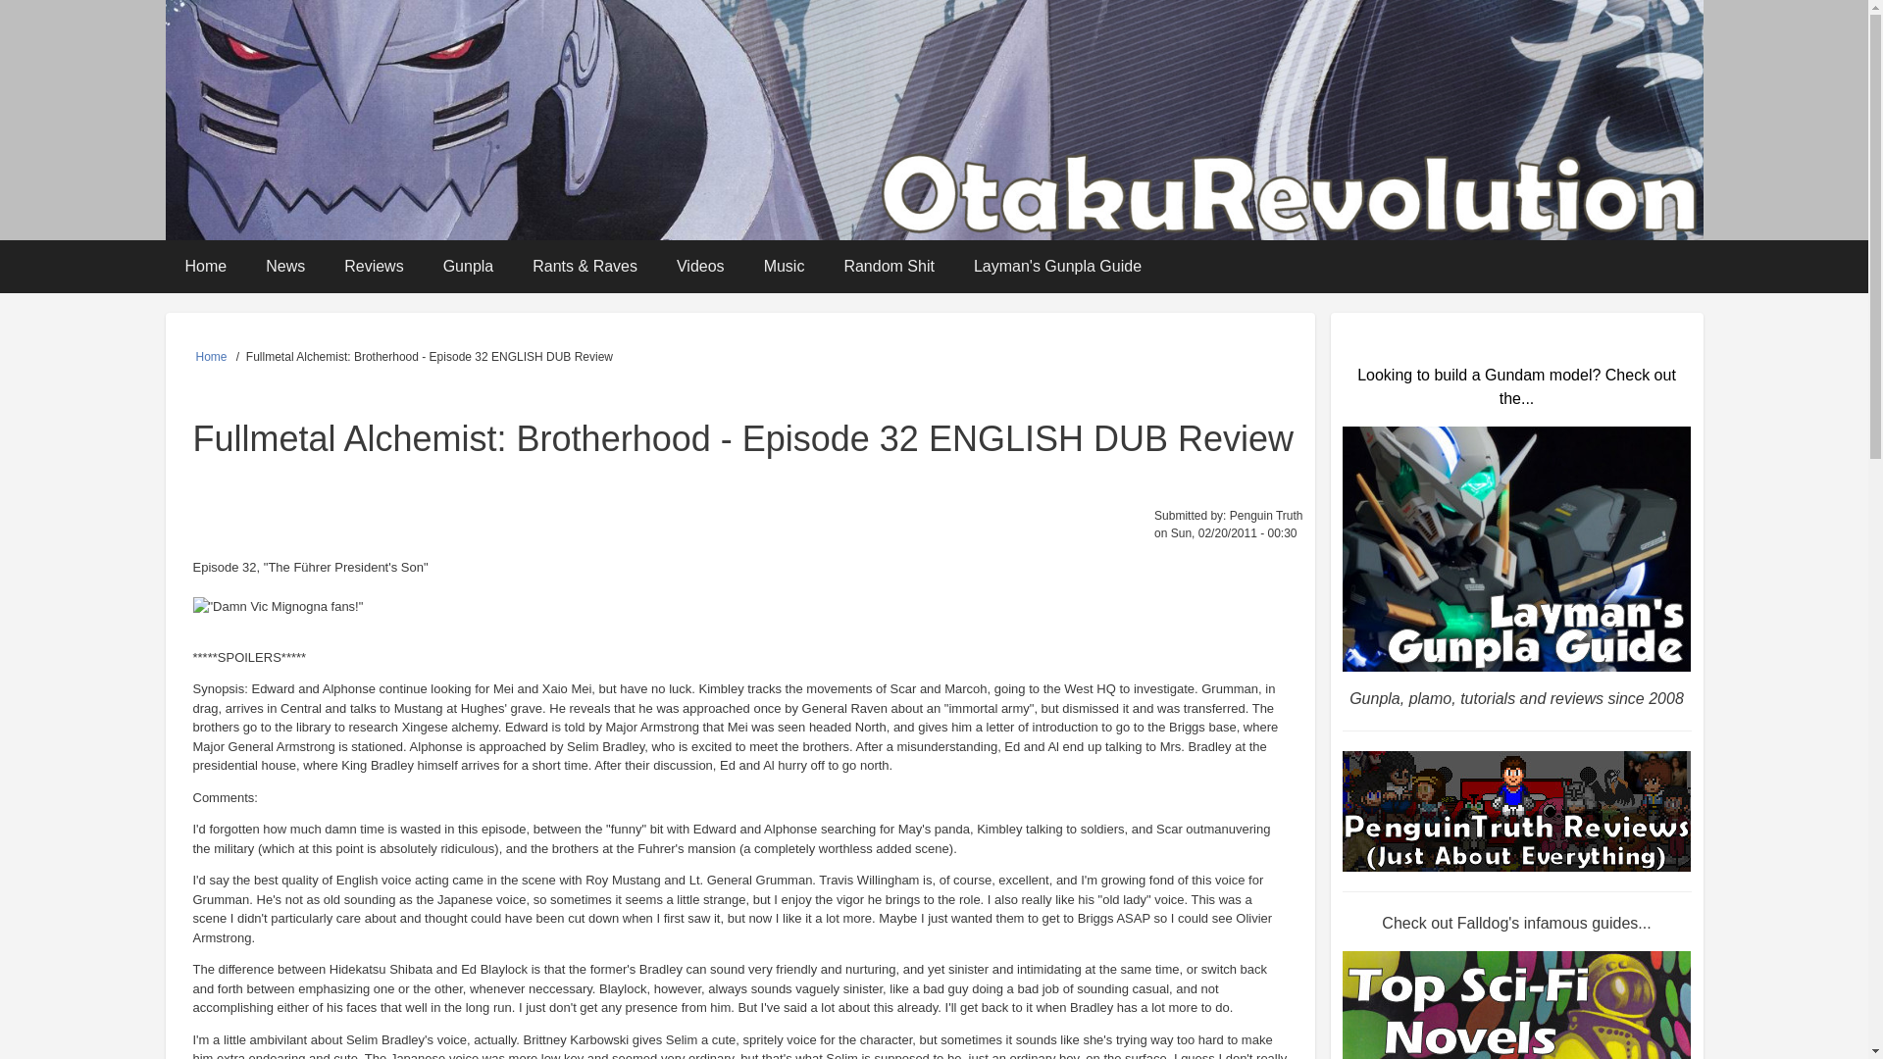 Image resolution: width=1883 pixels, height=1059 pixels. I want to click on Videos, so click(700, 267).